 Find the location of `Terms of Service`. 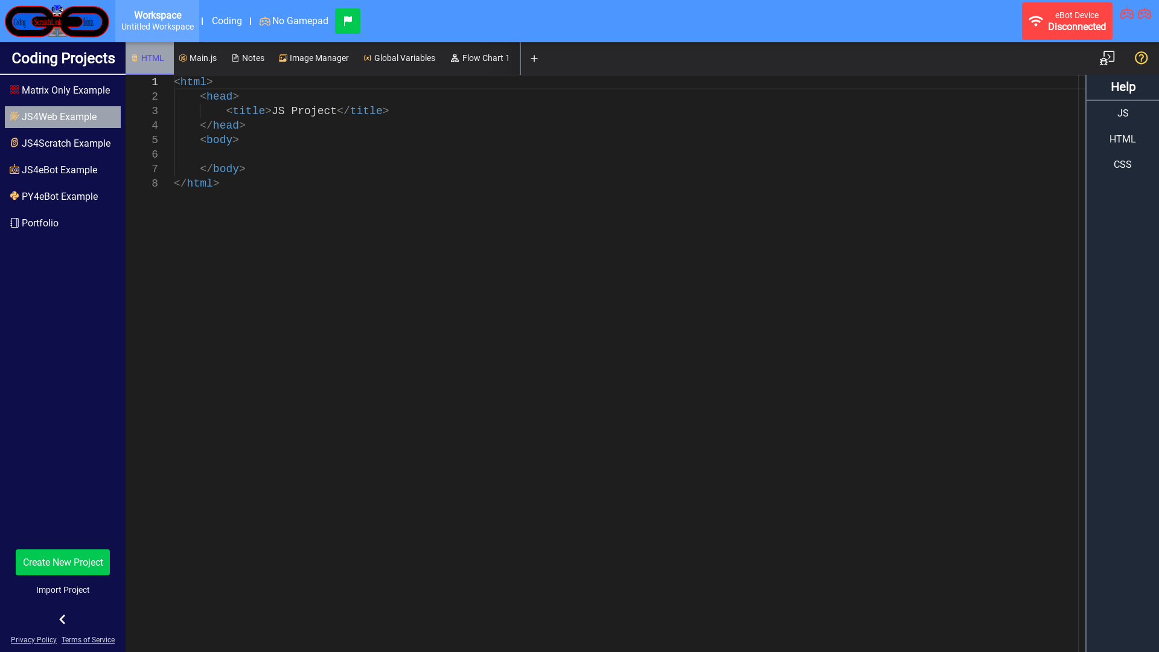

Terms of Service is located at coordinates (88, 640).